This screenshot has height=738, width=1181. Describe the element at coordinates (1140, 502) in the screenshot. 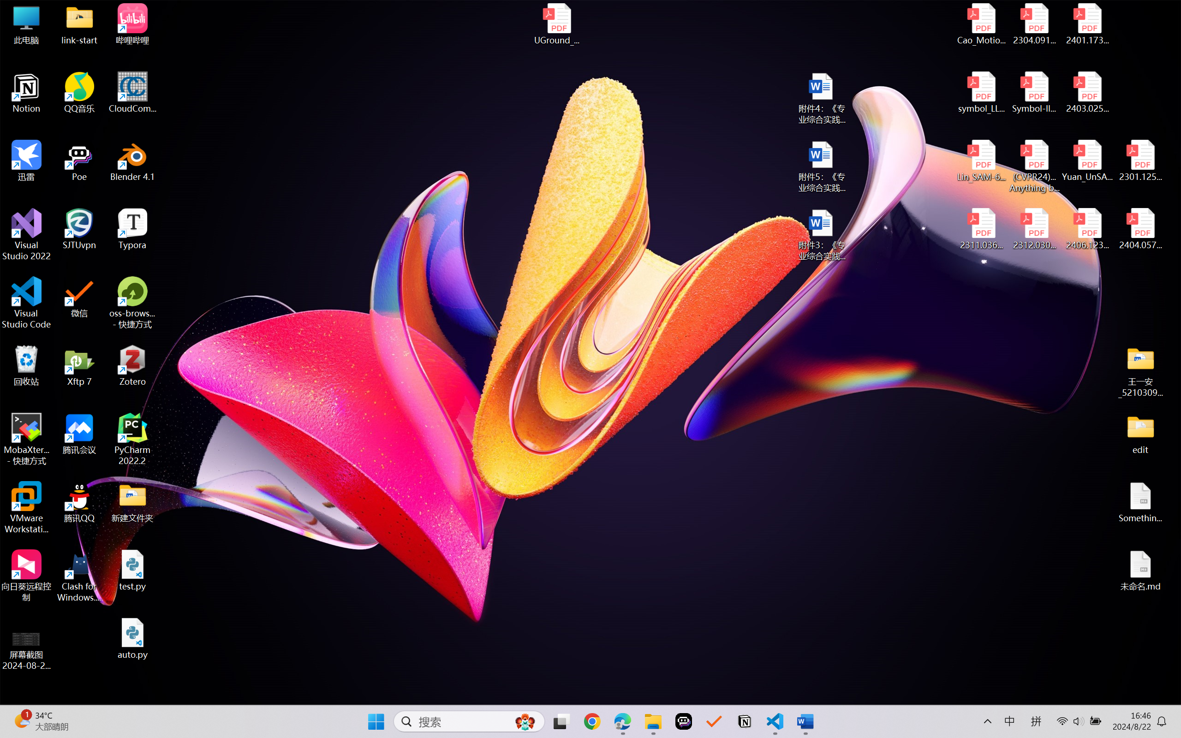

I see `Something.md` at that location.